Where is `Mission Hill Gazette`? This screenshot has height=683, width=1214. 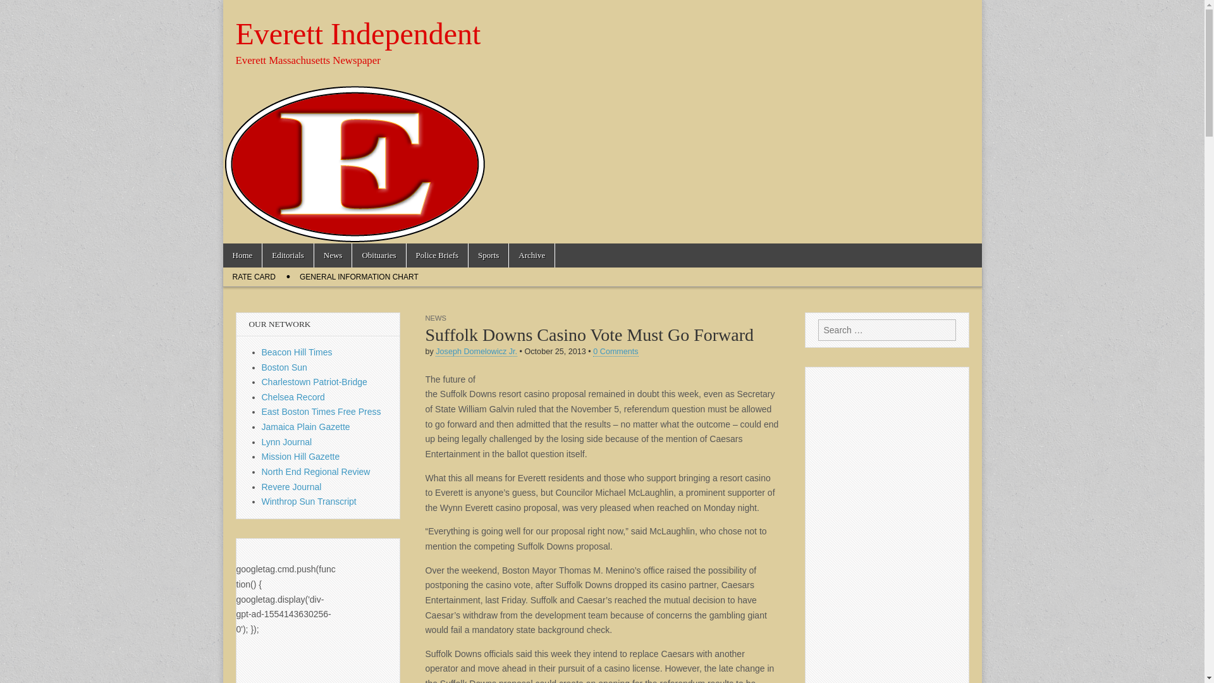 Mission Hill Gazette is located at coordinates (301, 457).